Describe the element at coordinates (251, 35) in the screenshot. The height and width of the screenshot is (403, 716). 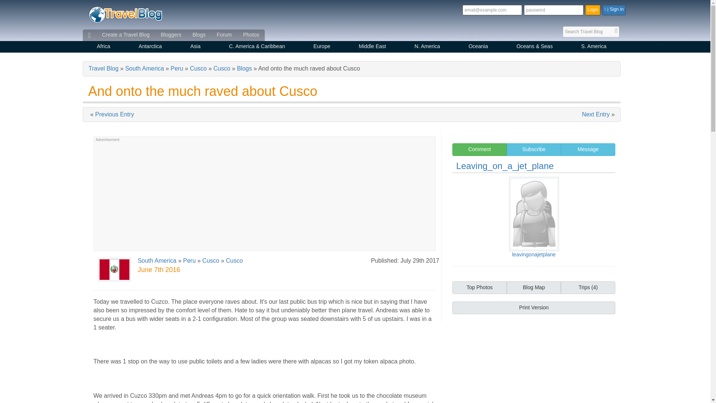
I see `Photos` at that location.